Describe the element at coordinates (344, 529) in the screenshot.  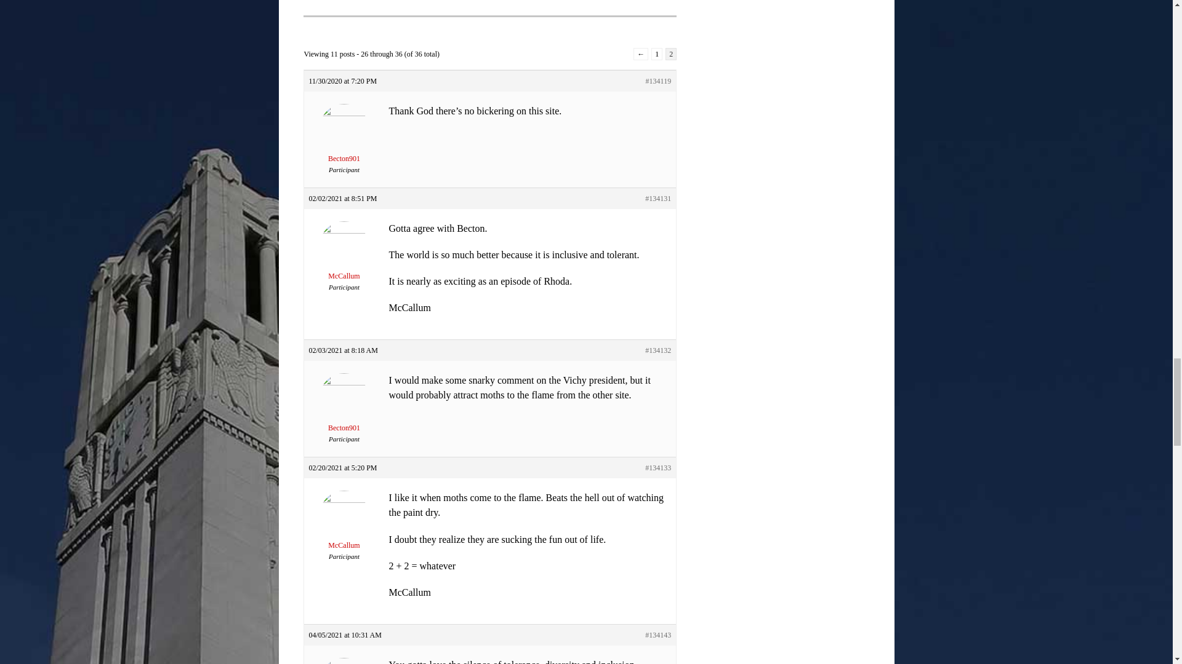
I see `McCallum` at that location.